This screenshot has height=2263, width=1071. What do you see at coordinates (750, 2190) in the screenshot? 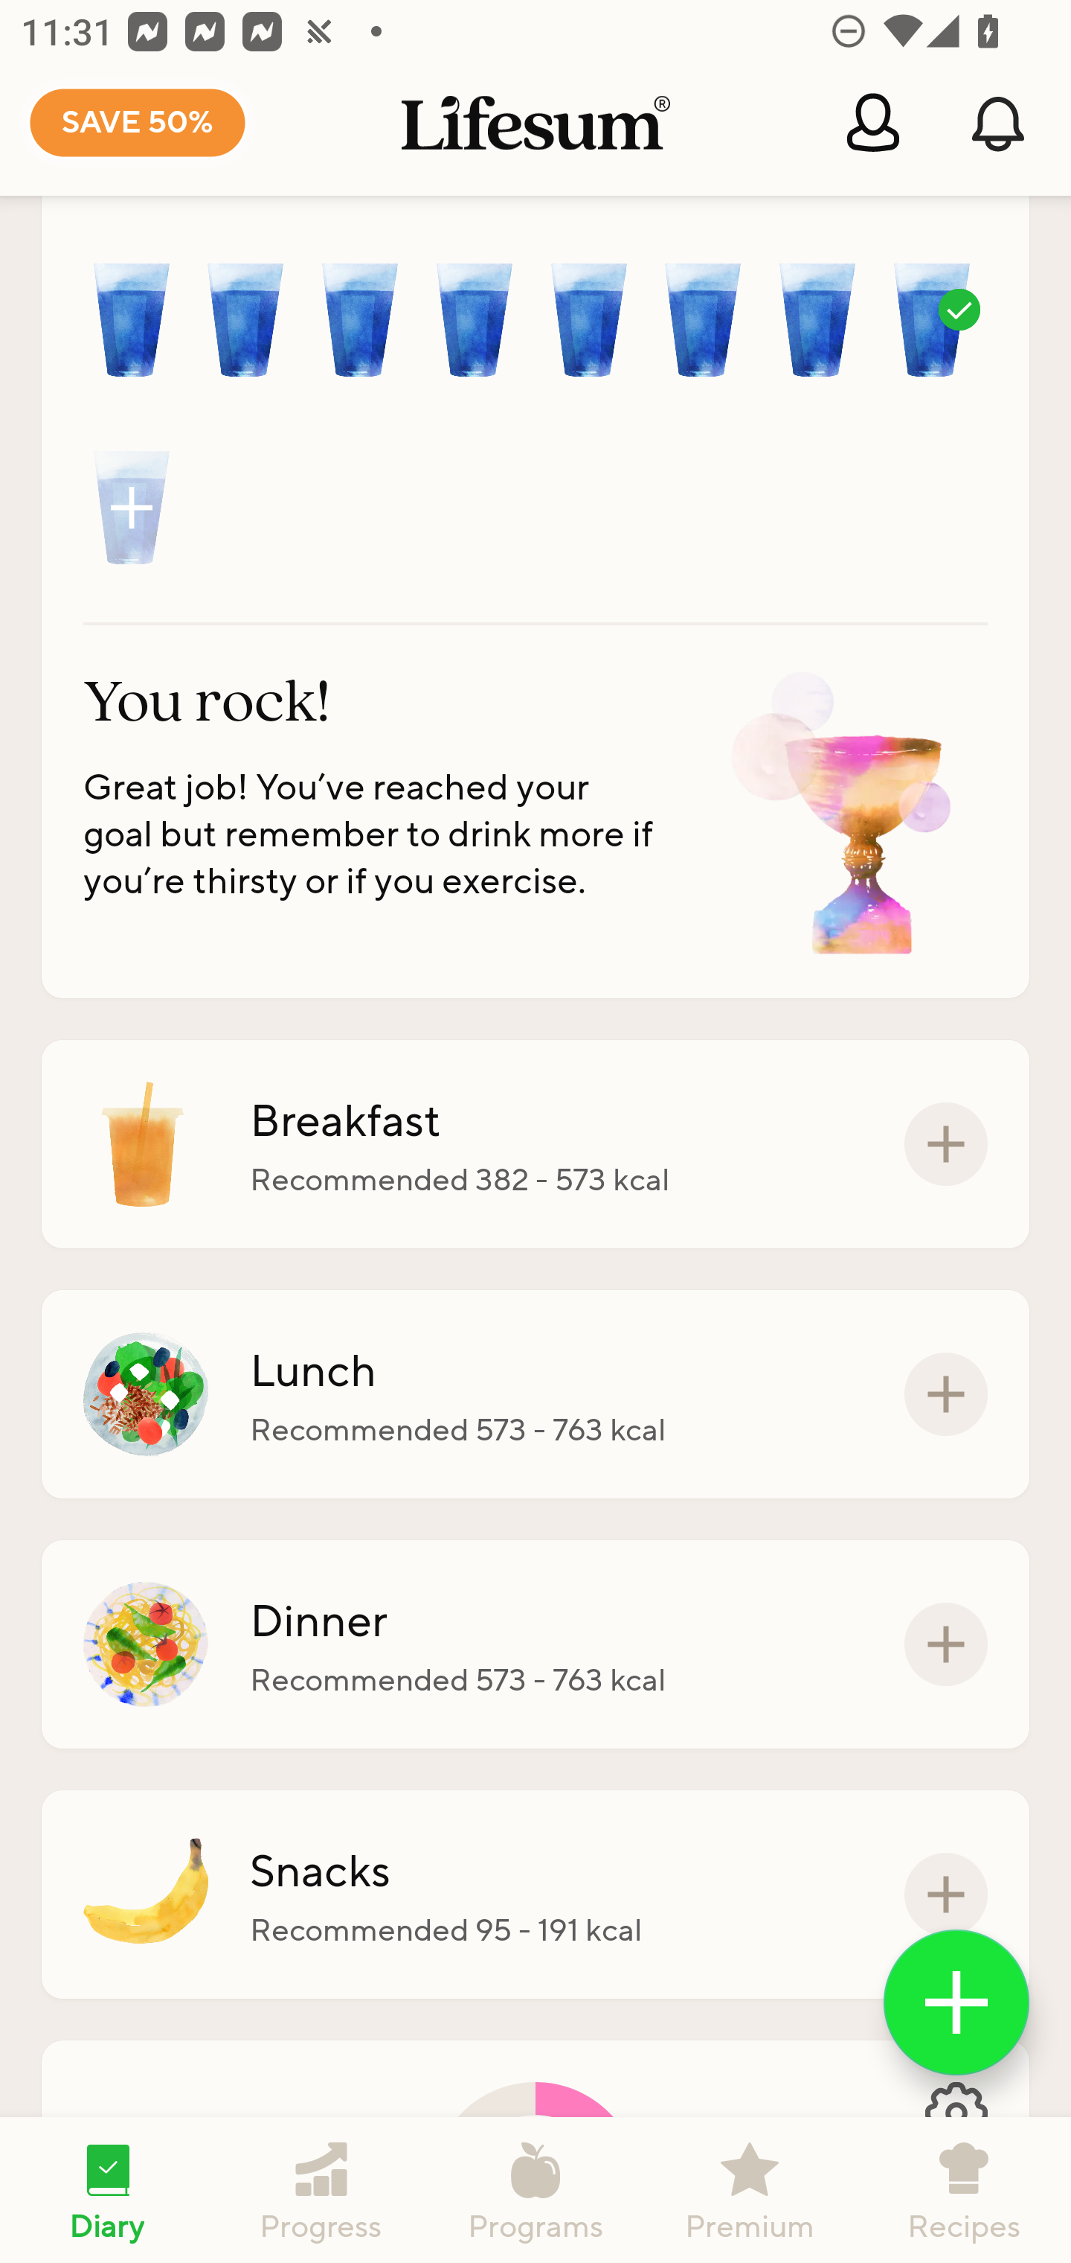
I see `Premium` at bounding box center [750, 2190].